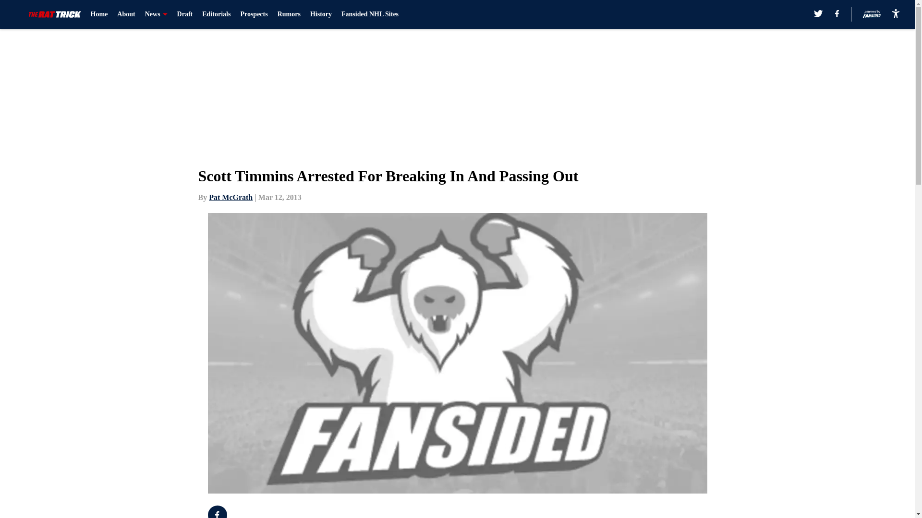 This screenshot has width=922, height=518. Describe the element at coordinates (370, 14) in the screenshot. I see `Fansided NHL Sites` at that location.